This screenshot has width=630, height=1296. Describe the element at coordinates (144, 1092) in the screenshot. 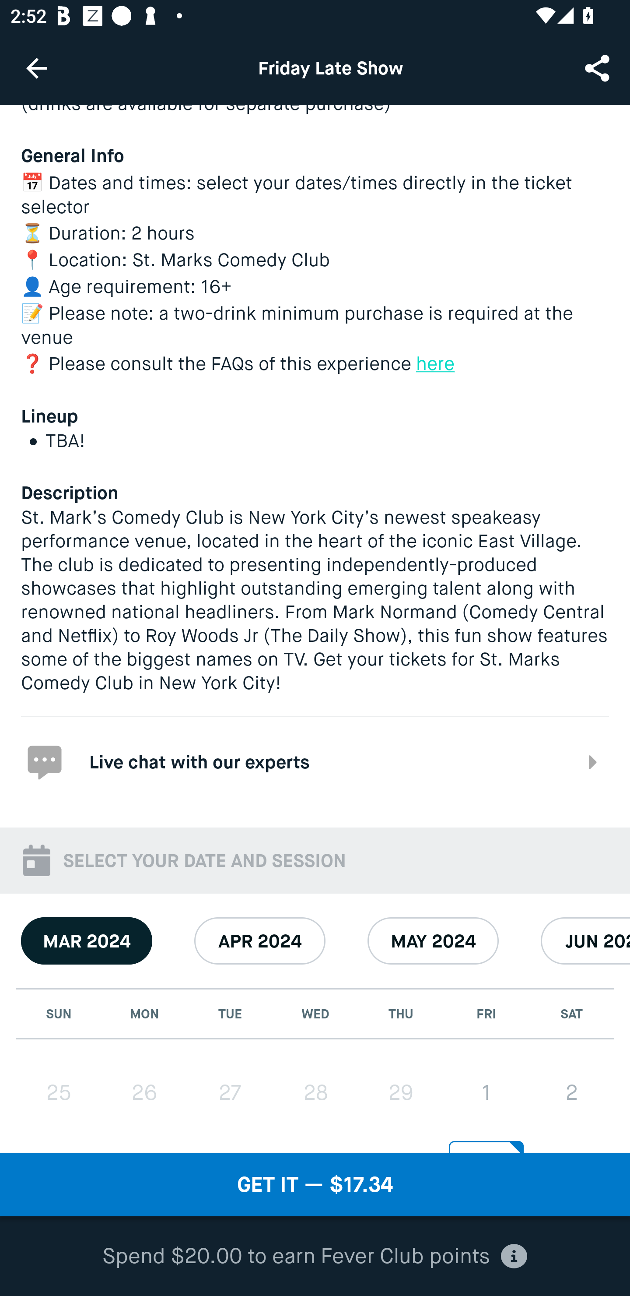

I see `26` at that location.